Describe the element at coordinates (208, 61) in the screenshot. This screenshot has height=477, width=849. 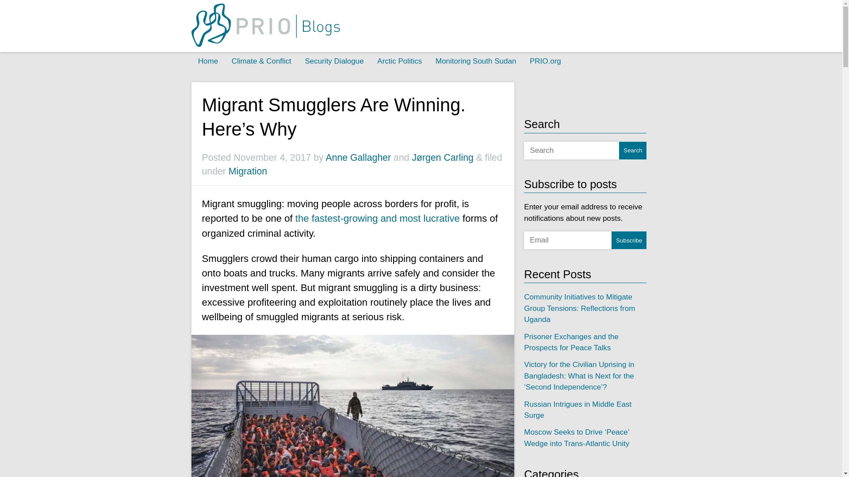
I see `Home` at that location.